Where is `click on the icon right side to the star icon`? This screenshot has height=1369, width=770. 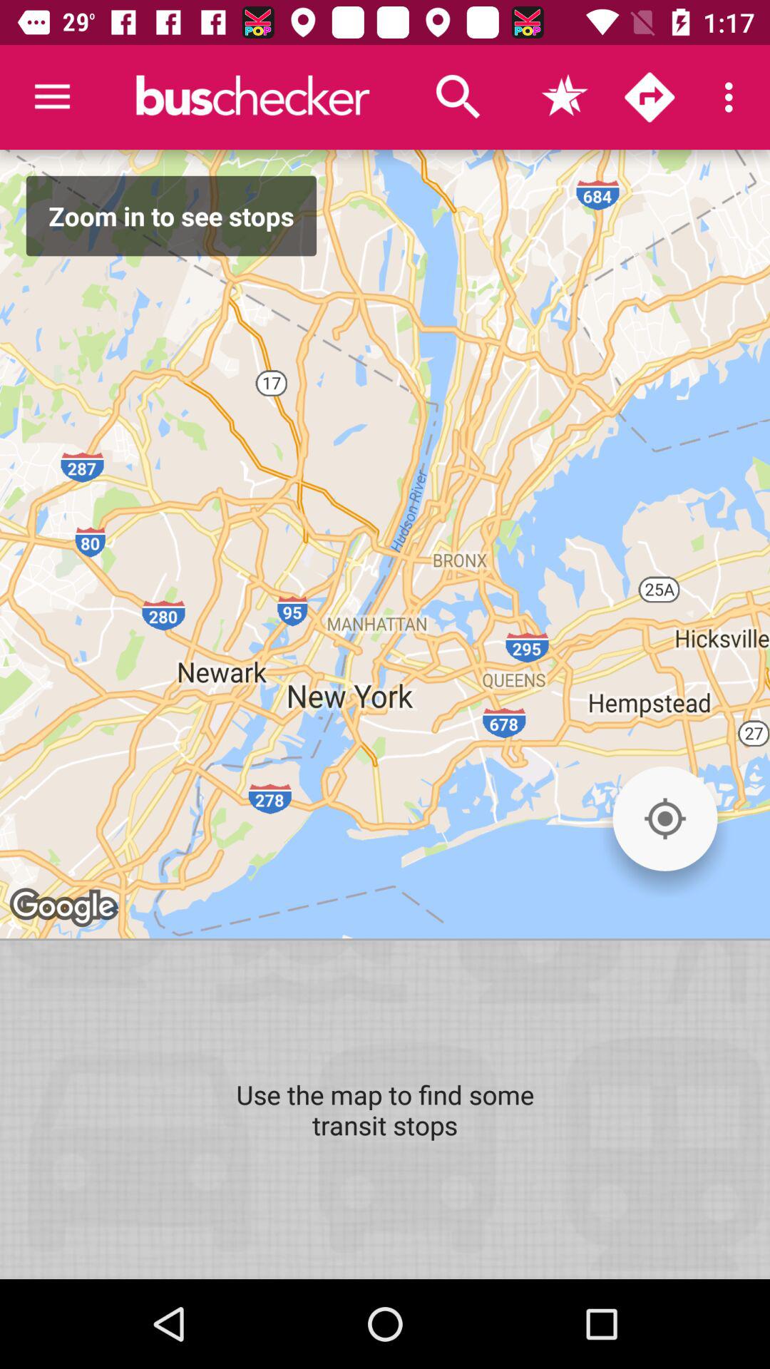 click on the icon right side to the star icon is located at coordinates (649, 97).